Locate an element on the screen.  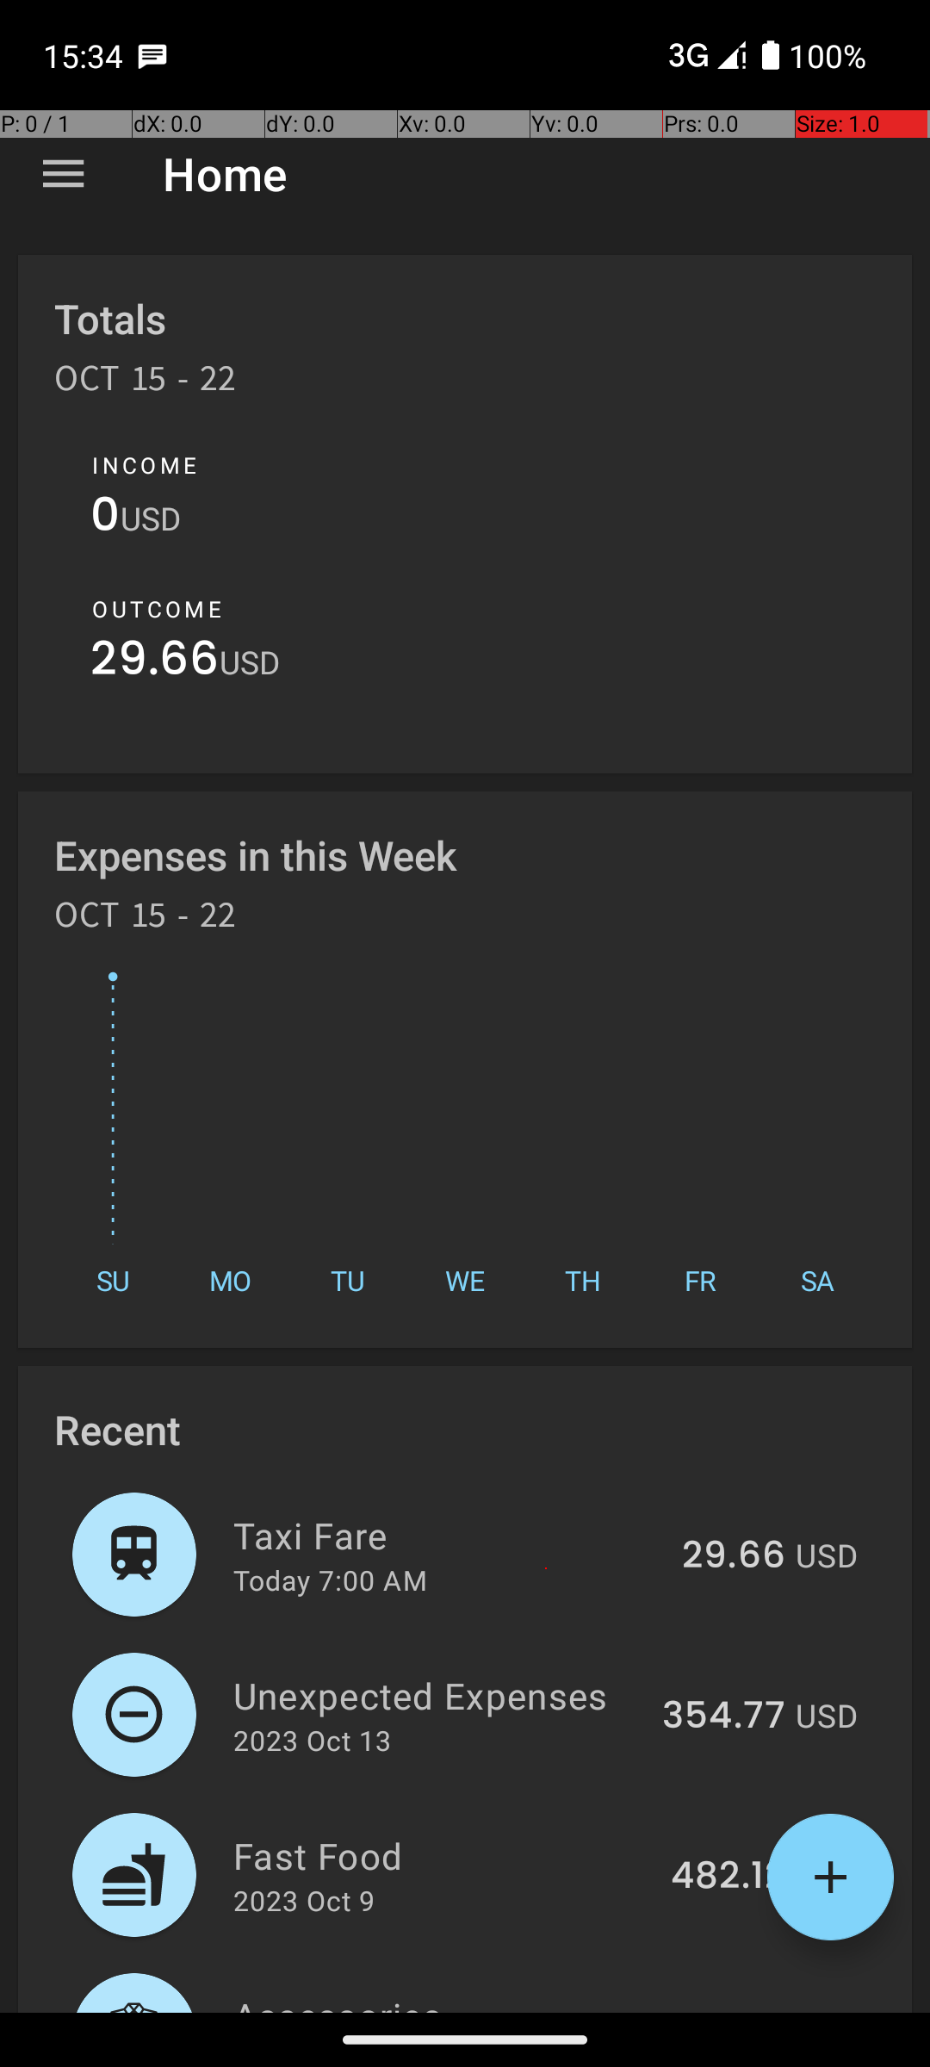
Today 7:00 AM is located at coordinates (331, 1580).